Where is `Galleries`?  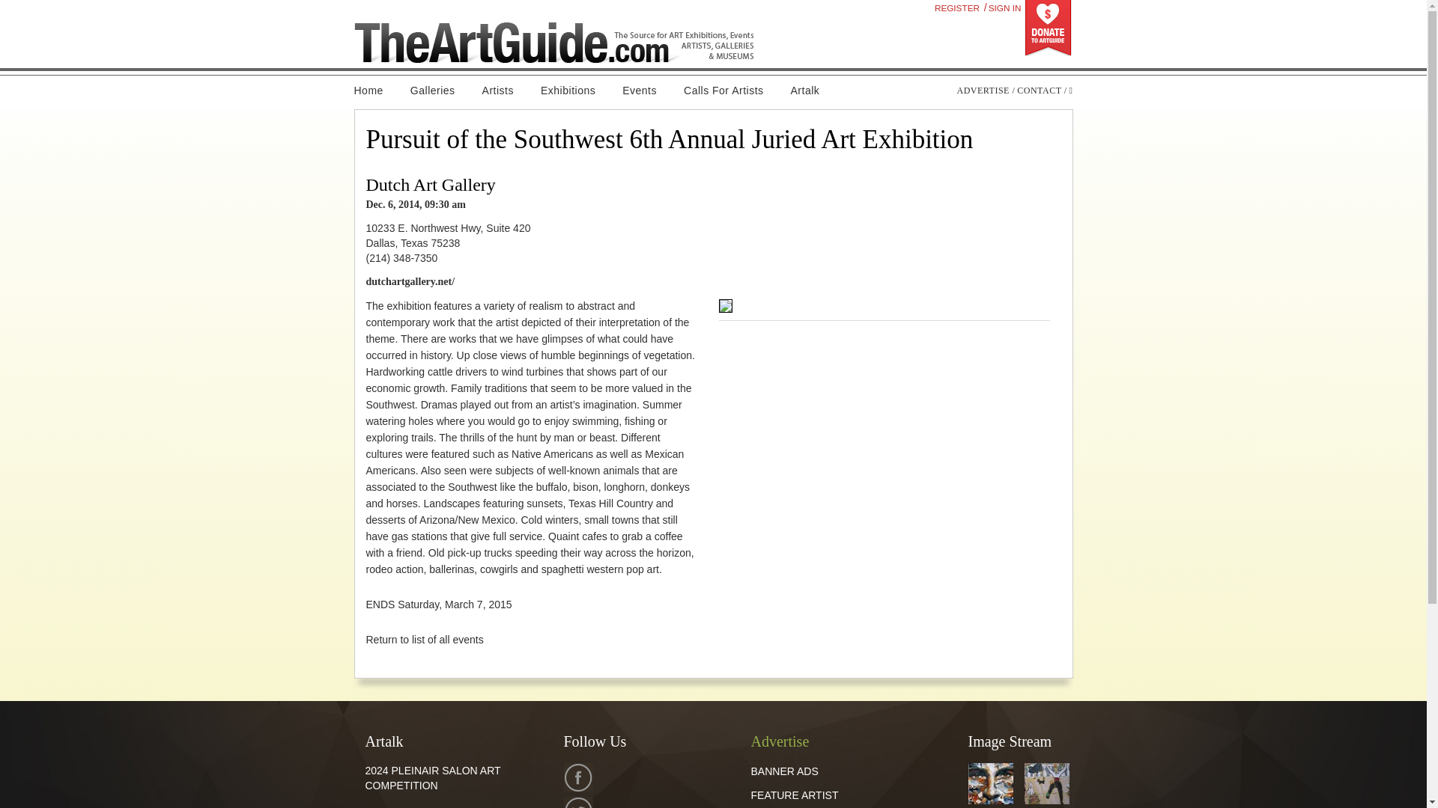
Galleries is located at coordinates (432, 91).